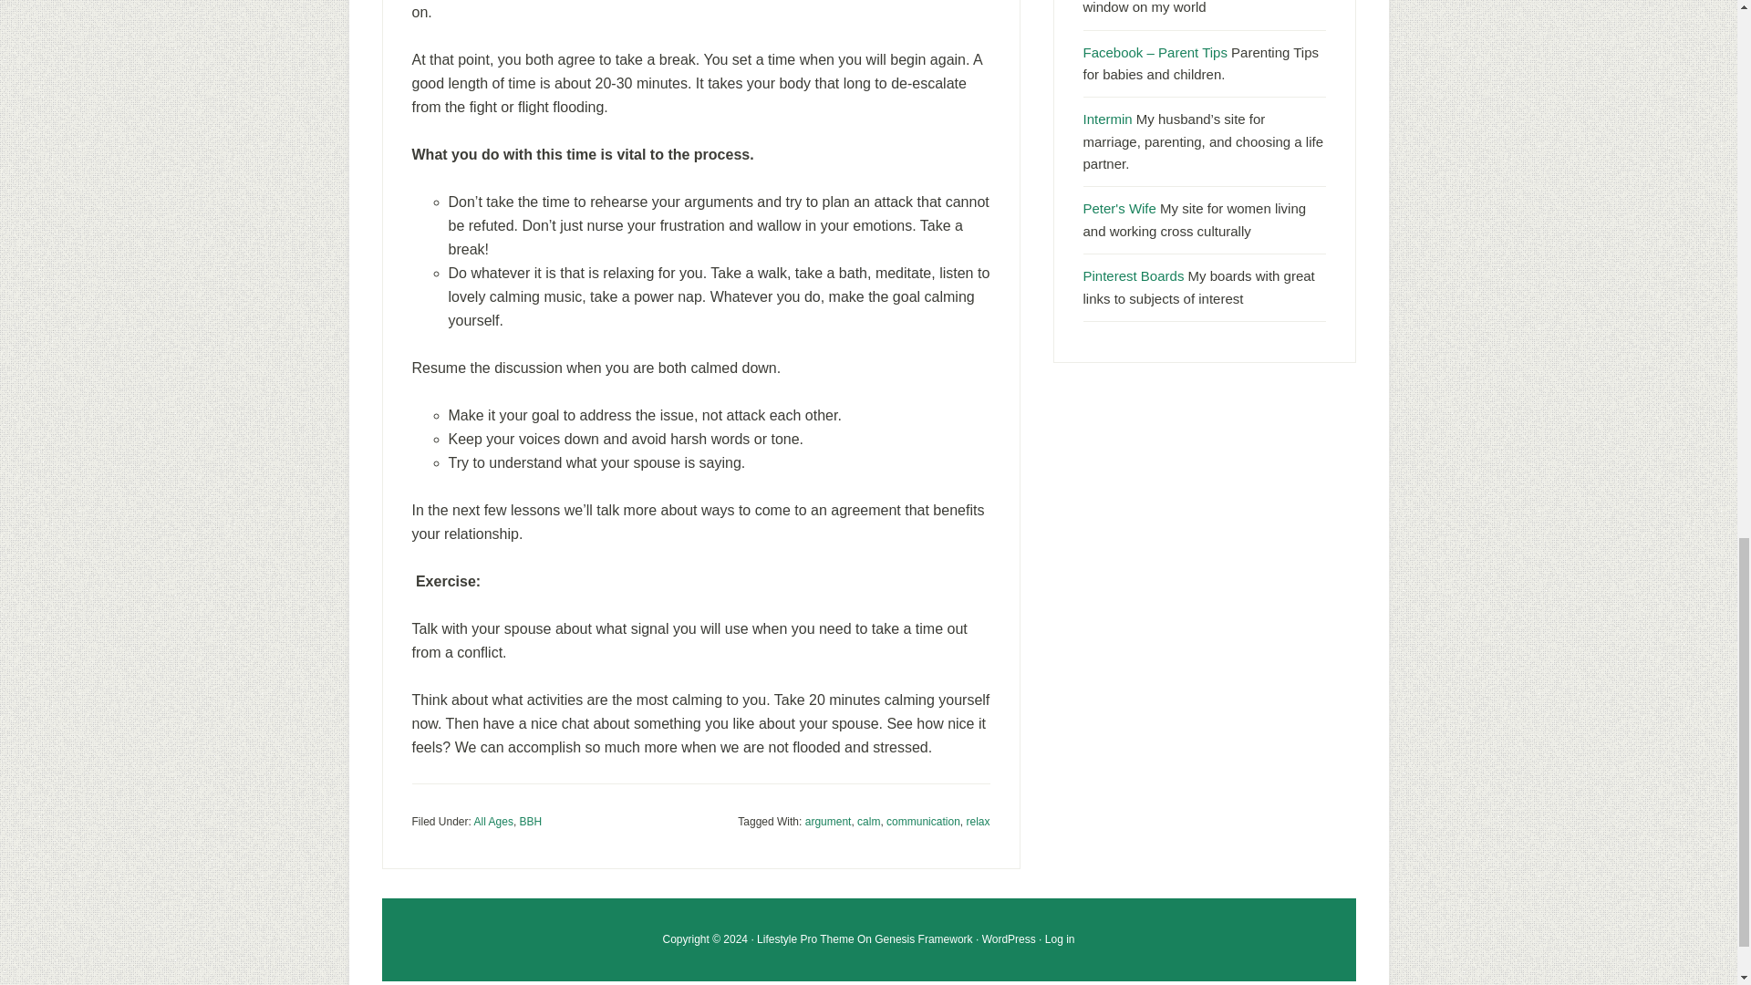 The height and width of the screenshot is (985, 1751). What do you see at coordinates (493, 822) in the screenshot?
I see `All Ages` at bounding box center [493, 822].